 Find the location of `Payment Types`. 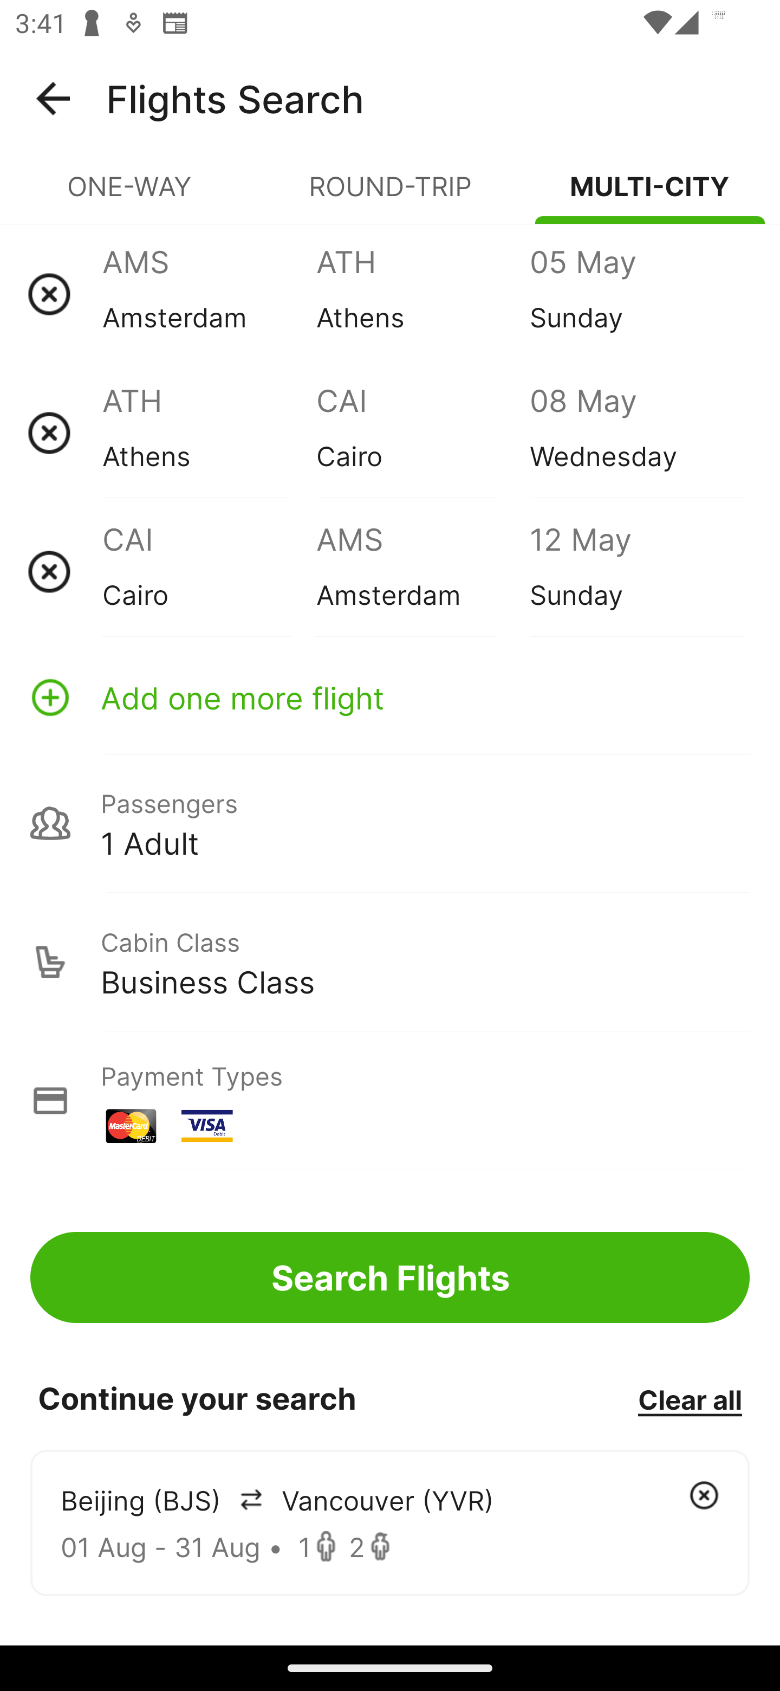

Payment Types is located at coordinates (390, 1100).